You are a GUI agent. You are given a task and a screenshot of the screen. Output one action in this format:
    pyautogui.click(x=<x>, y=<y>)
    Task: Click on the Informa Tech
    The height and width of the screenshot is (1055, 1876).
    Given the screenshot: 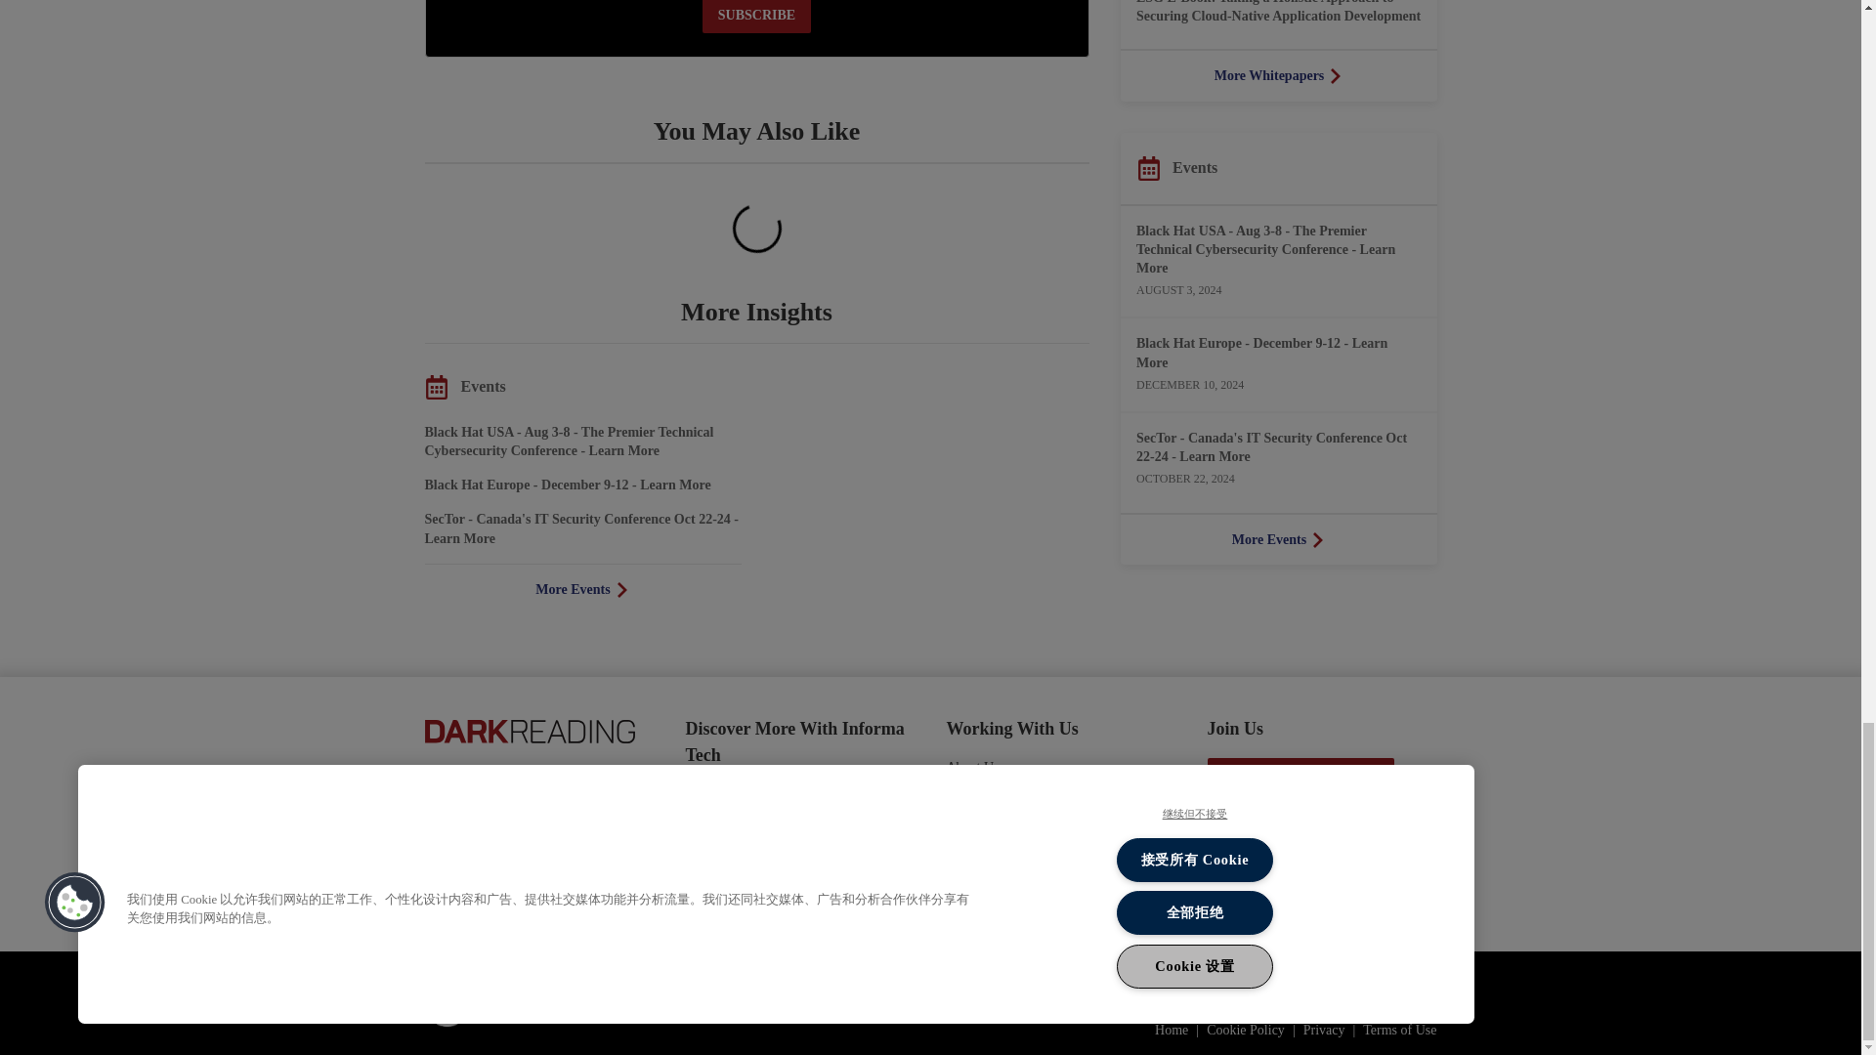 What is the action you would take?
    pyautogui.click(x=521, y=1002)
    